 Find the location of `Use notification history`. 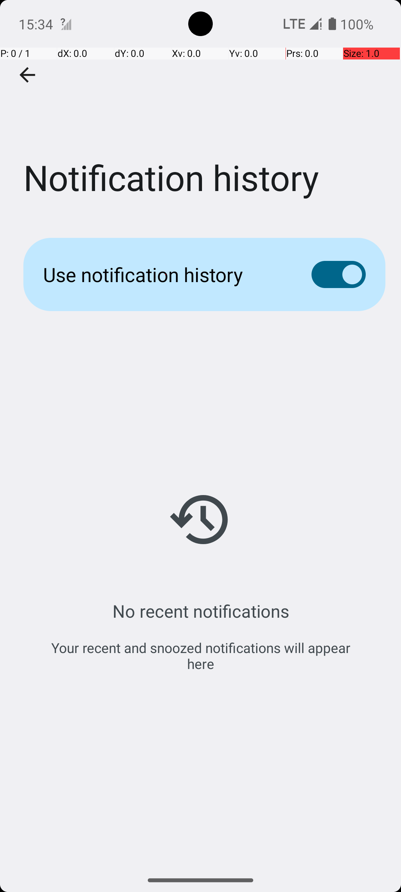

Use notification history is located at coordinates (166, 274).